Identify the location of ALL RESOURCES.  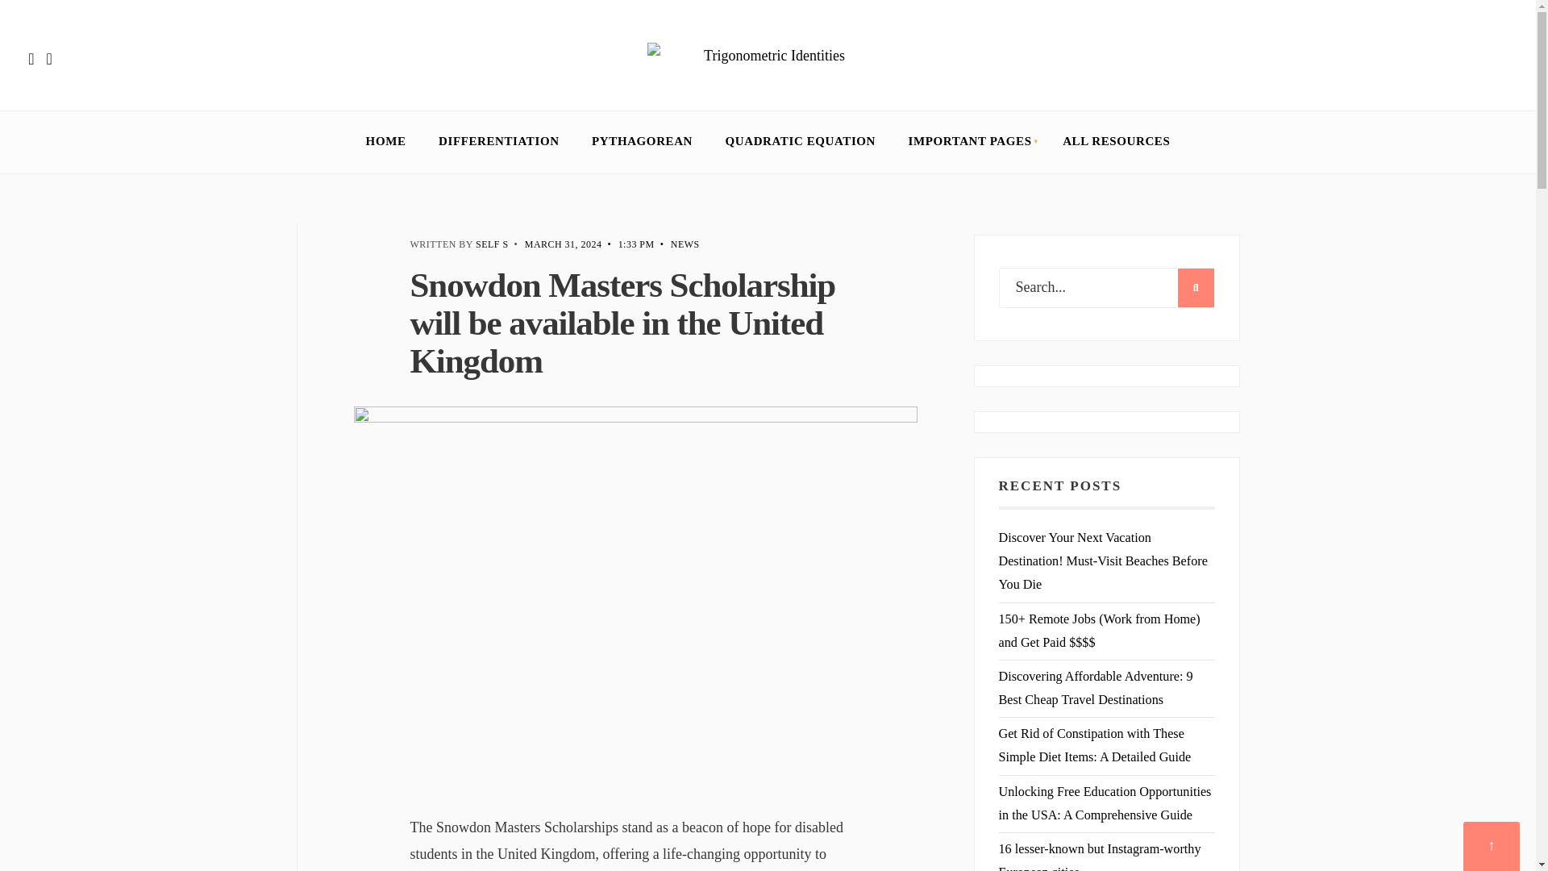
(1116, 142).